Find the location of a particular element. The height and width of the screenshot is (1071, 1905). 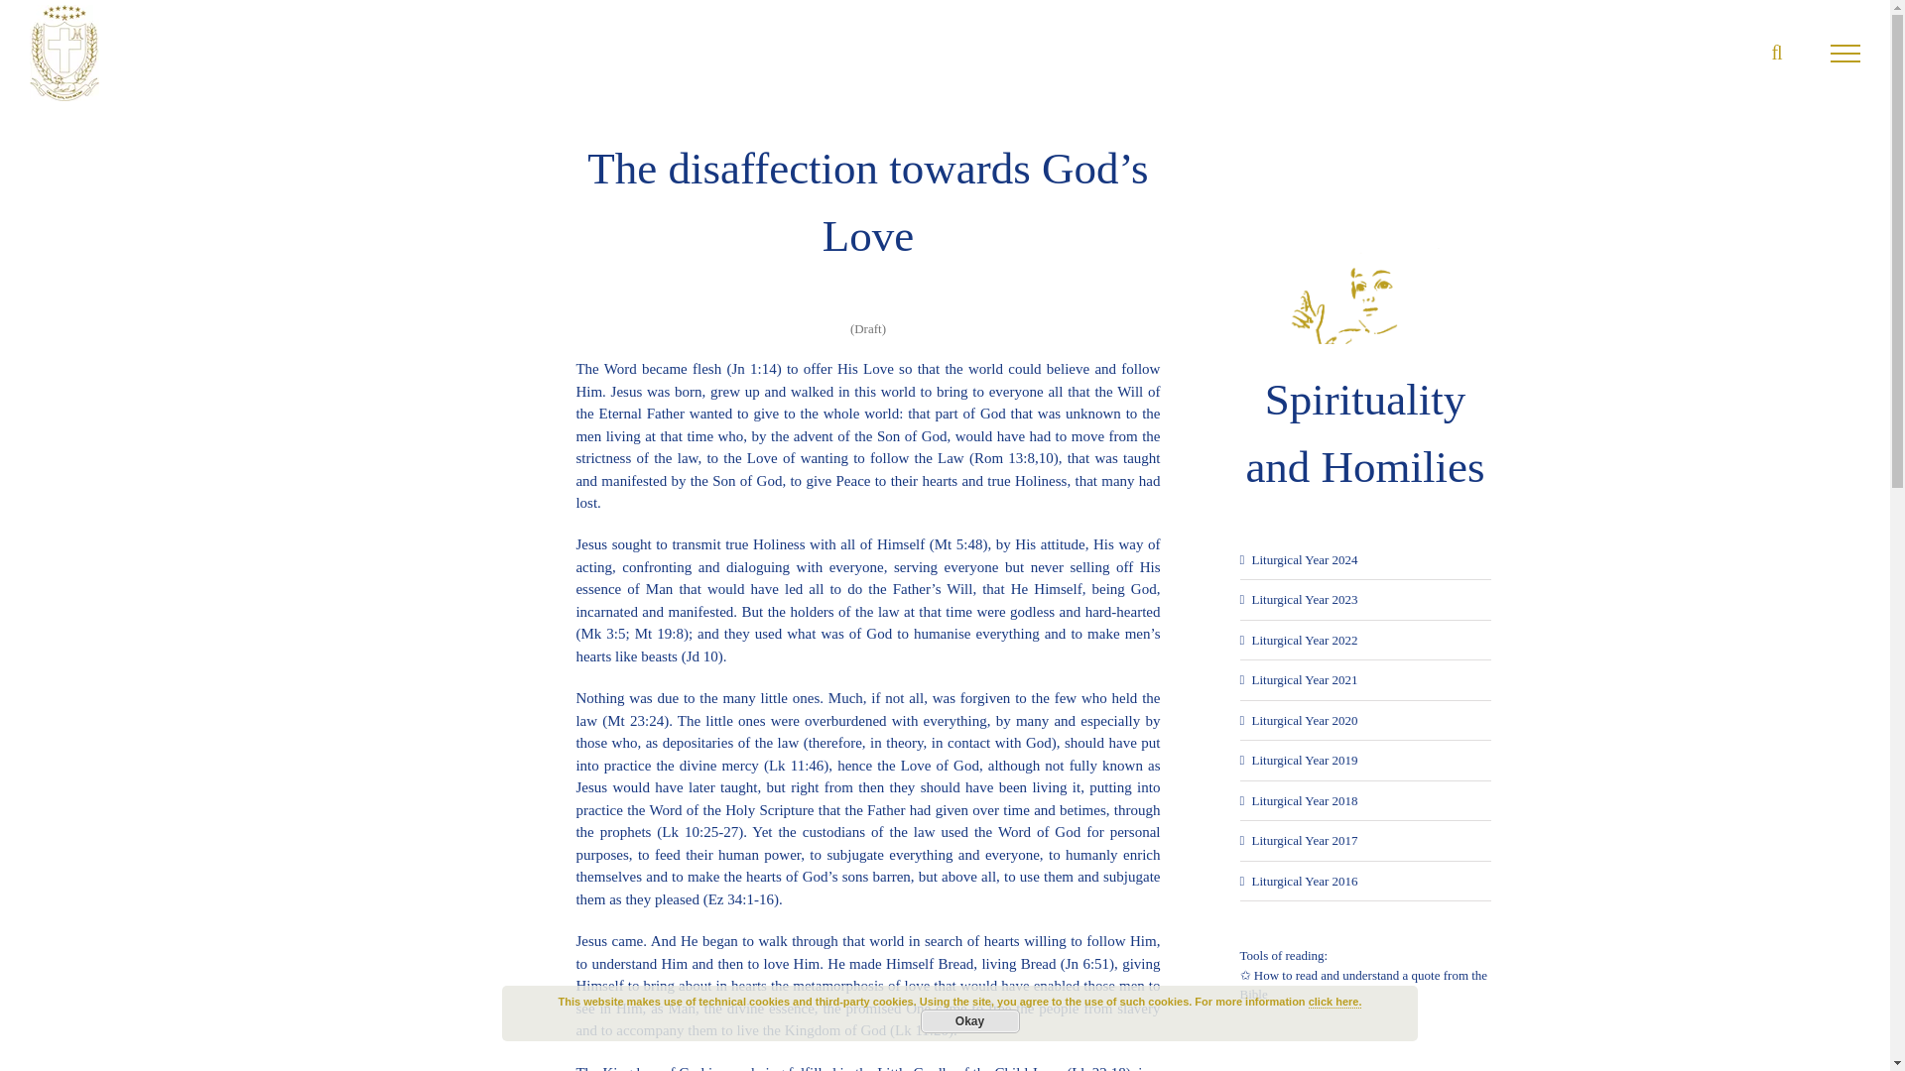

Liturgical Year 2020 is located at coordinates (1304, 720).